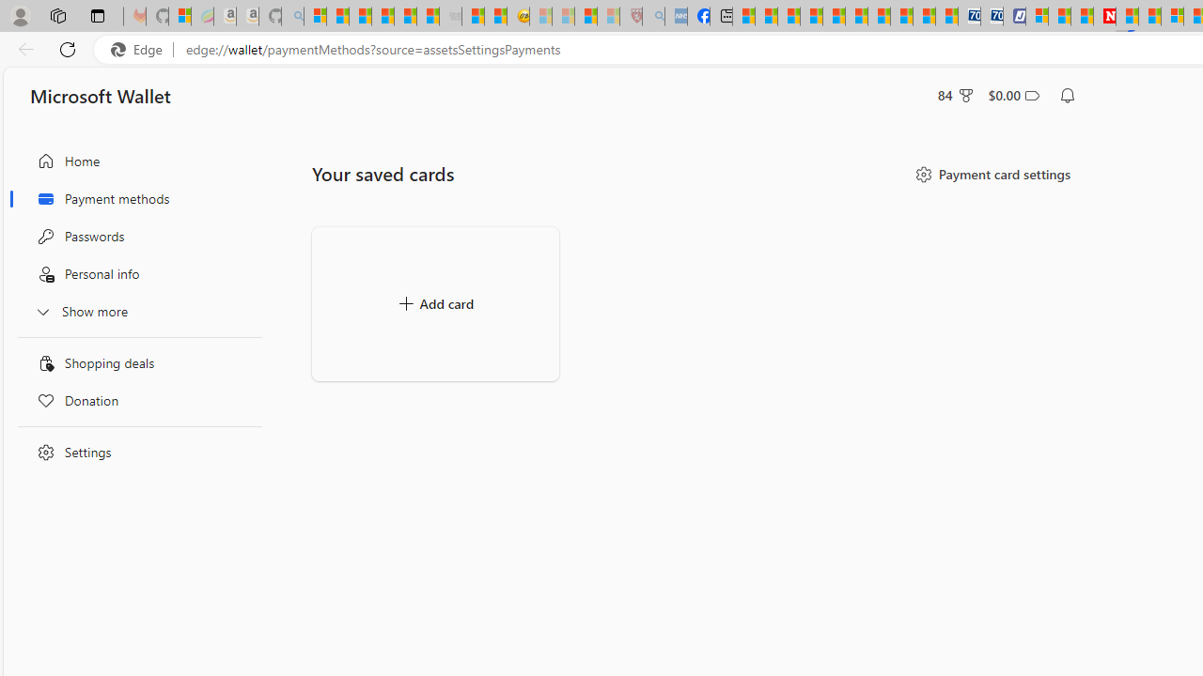 The height and width of the screenshot is (676, 1203). Describe the element at coordinates (404, 17) in the screenshot. I see `New Report Confirms 2023 Was Record Hot | Watch` at that location.